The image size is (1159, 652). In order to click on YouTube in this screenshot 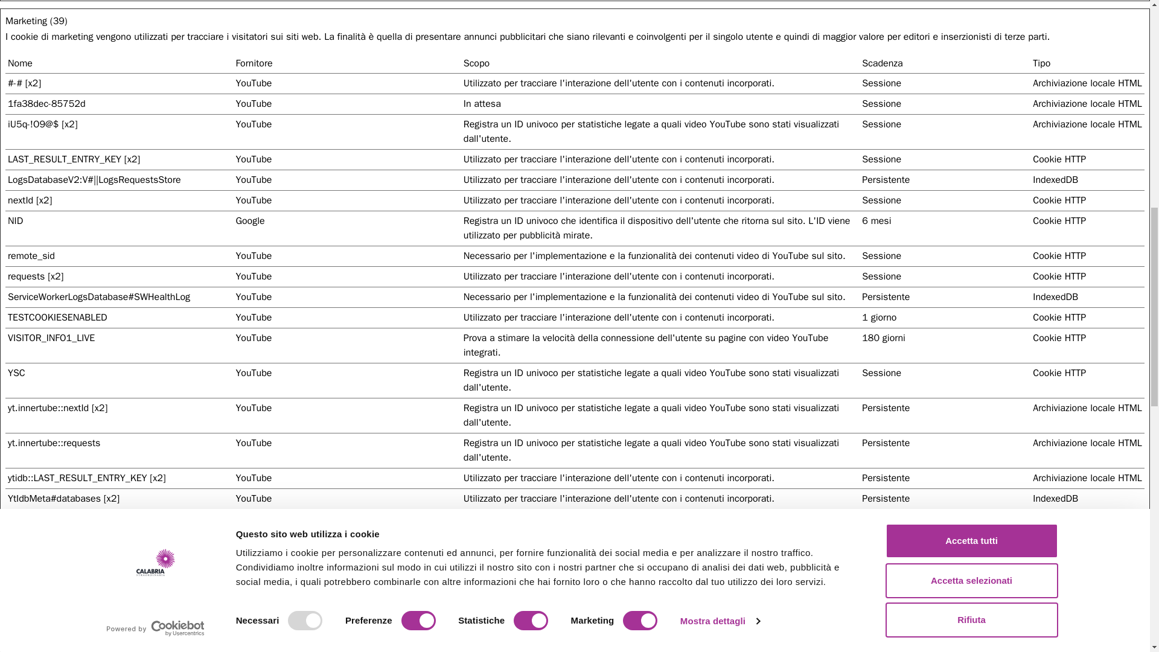, I will do `click(253, 180)`.